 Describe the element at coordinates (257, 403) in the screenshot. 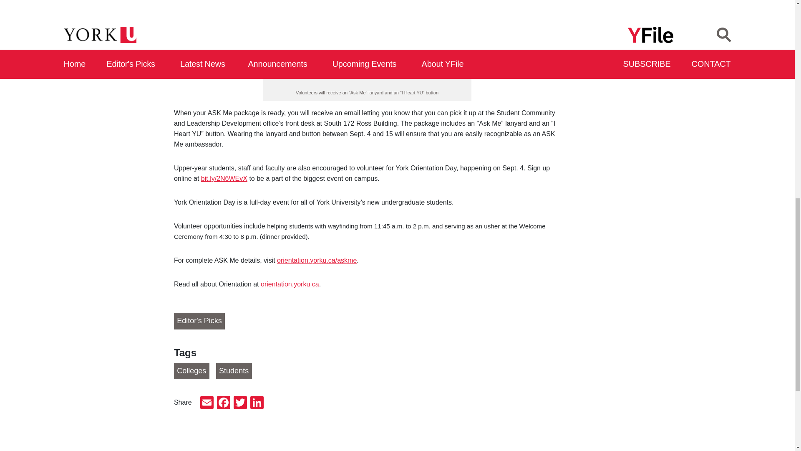

I see `LinkedIn` at that location.